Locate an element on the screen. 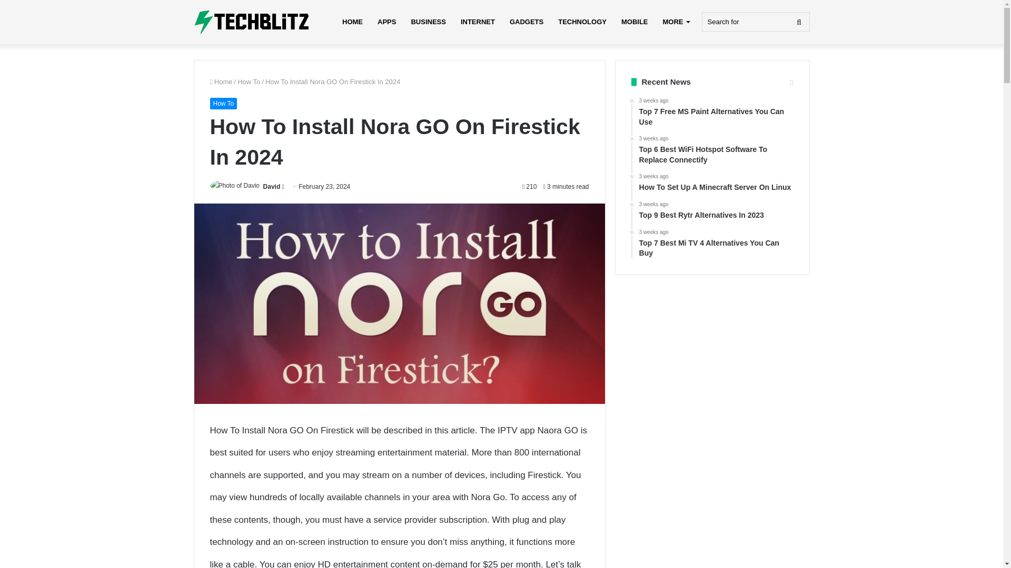 The height and width of the screenshot is (568, 1011). TECHNOLOGY is located at coordinates (582, 22).